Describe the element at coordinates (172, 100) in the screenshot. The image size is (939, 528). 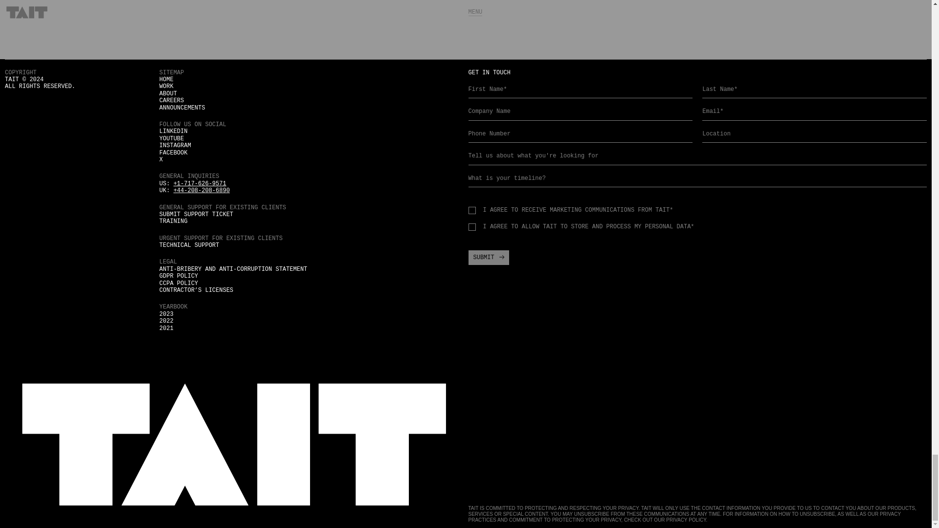
I see `CAREERS` at that location.